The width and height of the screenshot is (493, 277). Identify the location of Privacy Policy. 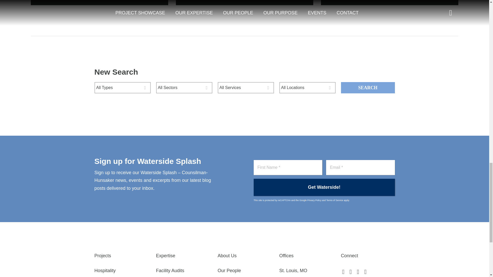
(314, 200).